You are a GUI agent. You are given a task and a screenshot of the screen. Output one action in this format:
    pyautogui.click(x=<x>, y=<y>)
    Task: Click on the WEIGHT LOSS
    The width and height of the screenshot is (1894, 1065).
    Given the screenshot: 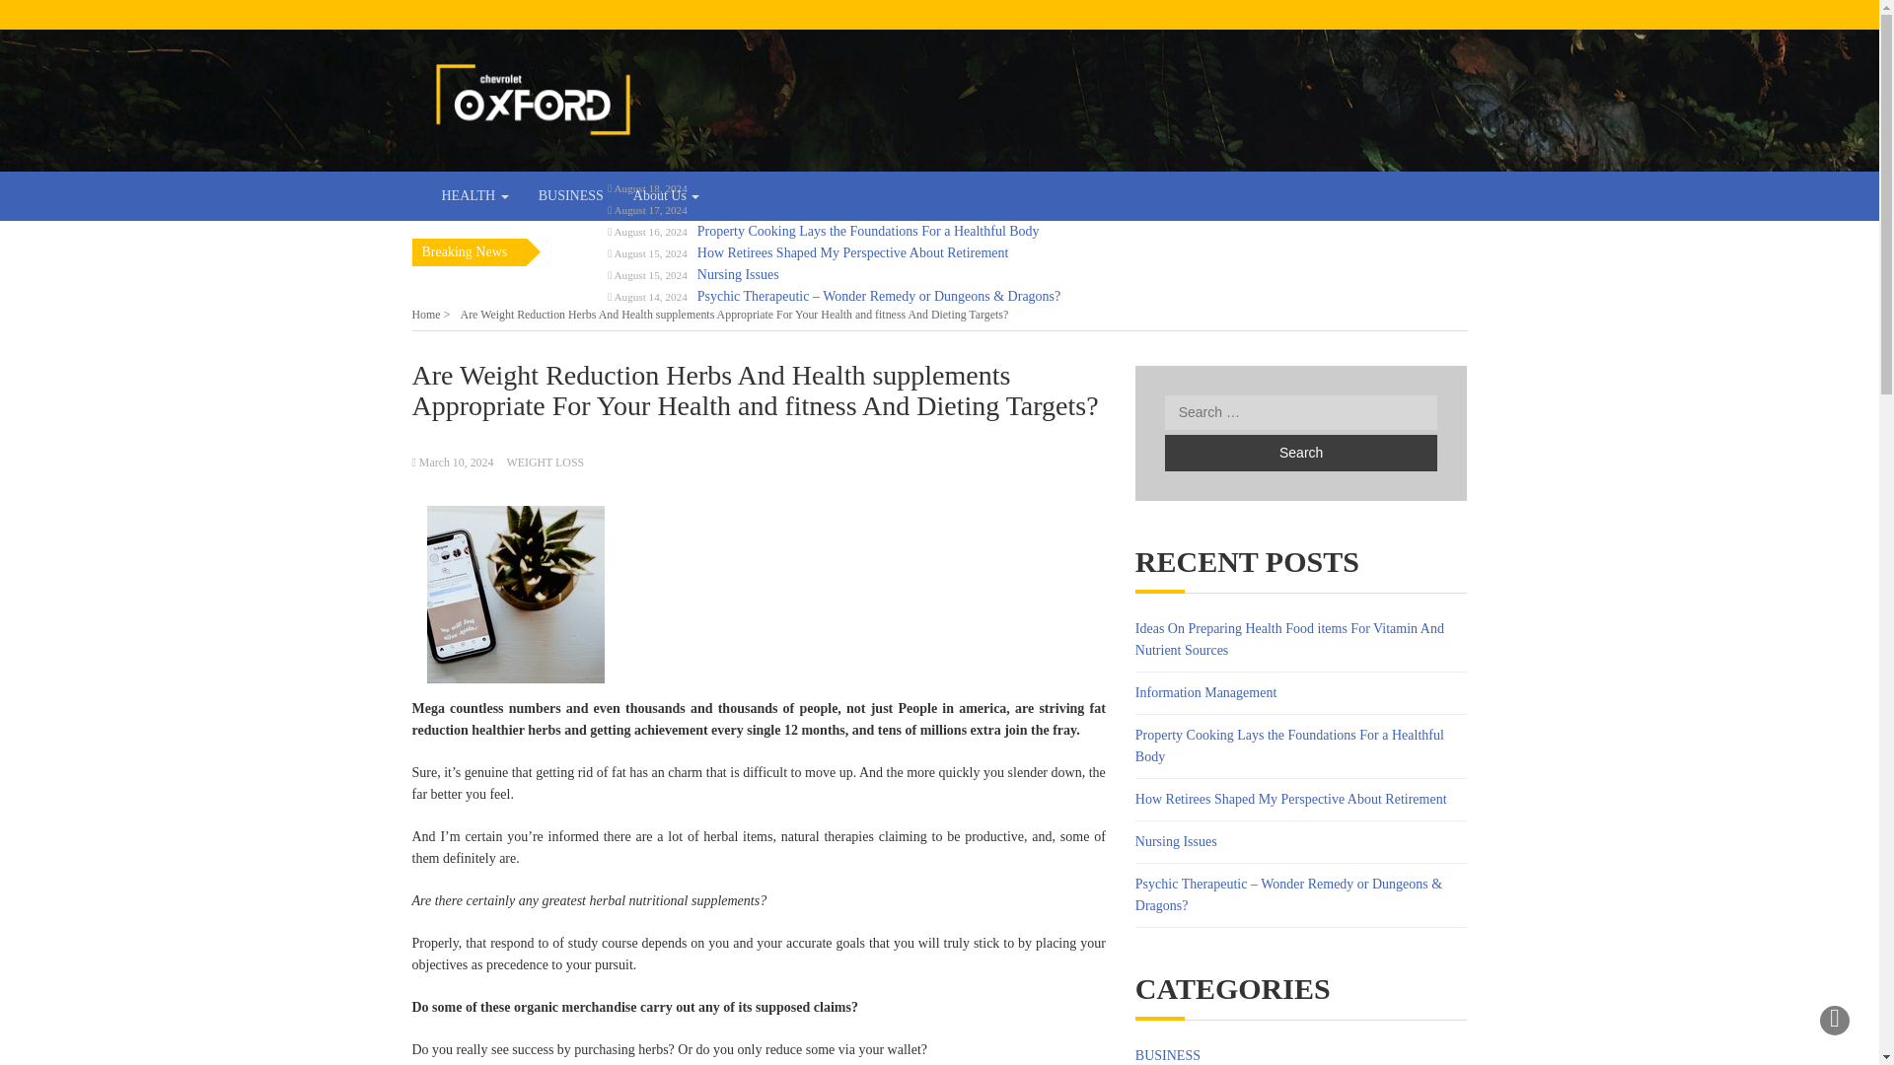 What is the action you would take?
    pyautogui.click(x=545, y=462)
    